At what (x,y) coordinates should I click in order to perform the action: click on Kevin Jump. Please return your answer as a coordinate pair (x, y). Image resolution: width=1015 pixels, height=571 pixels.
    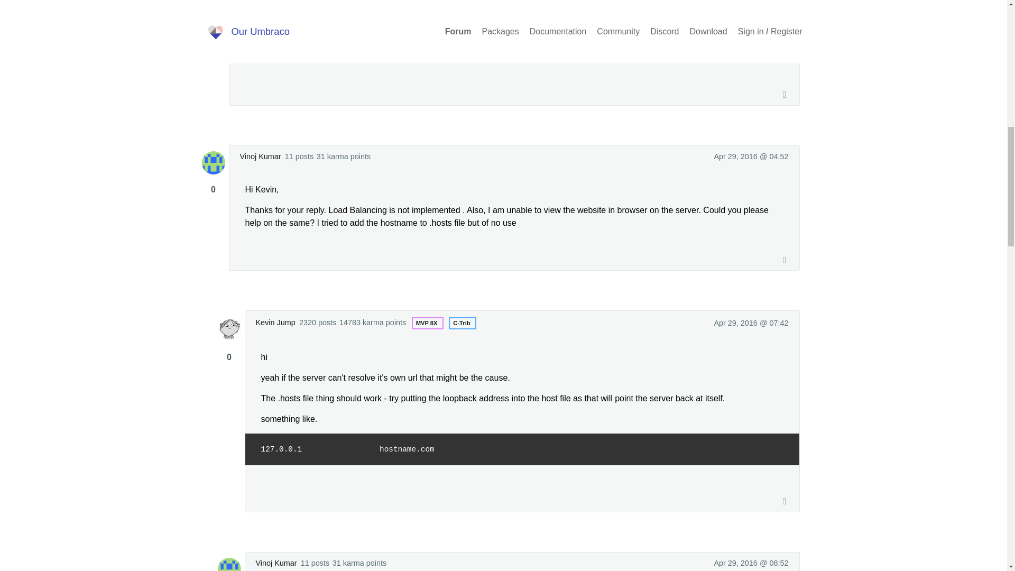
    Looking at the image, I should click on (275, 323).